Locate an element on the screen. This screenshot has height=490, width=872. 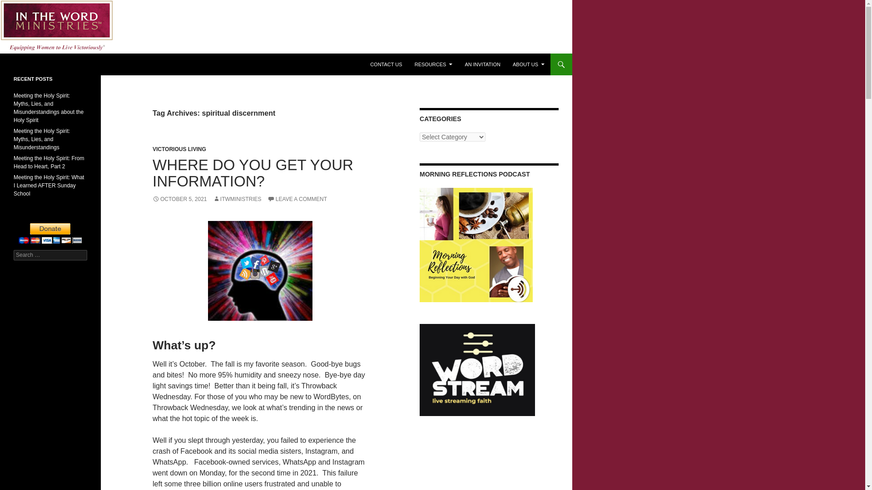
LEAVE A COMMENT is located at coordinates (297, 199).